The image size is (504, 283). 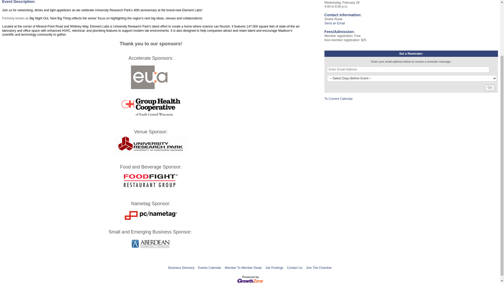 I want to click on To Current Calendar, so click(x=339, y=99).